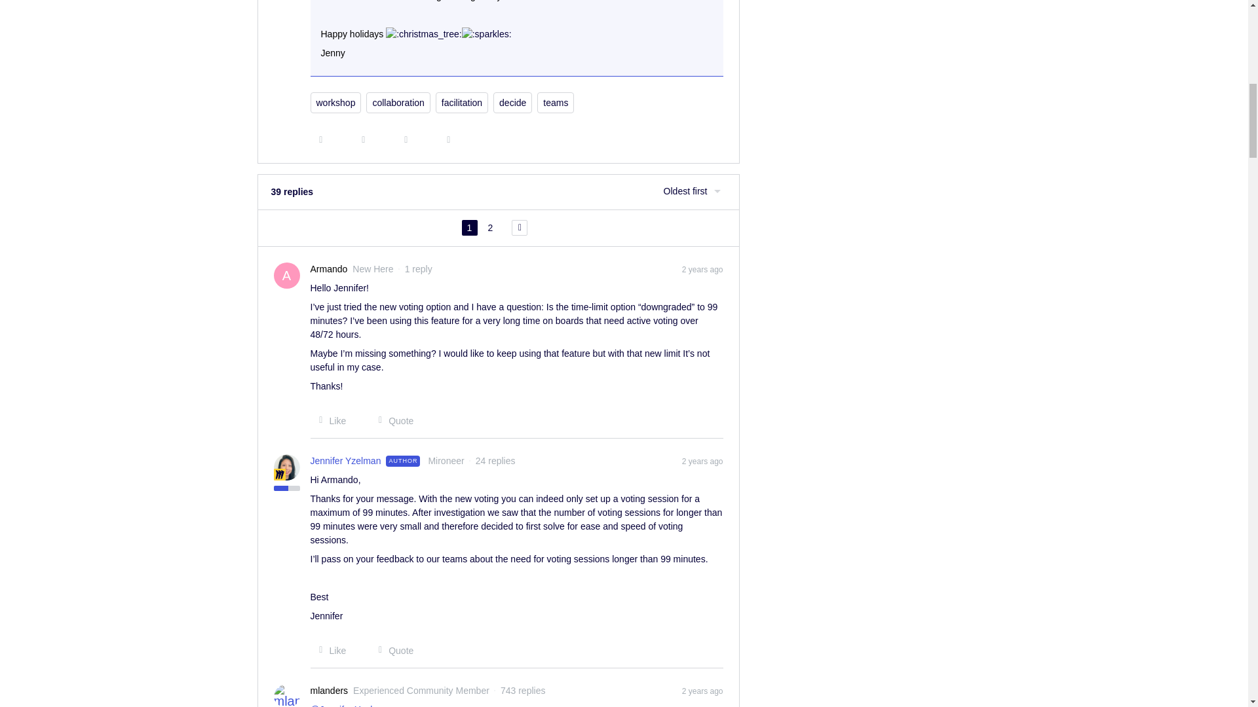 The width and height of the screenshot is (1258, 707). What do you see at coordinates (329, 691) in the screenshot?
I see `mlanders` at bounding box center [329, 691].